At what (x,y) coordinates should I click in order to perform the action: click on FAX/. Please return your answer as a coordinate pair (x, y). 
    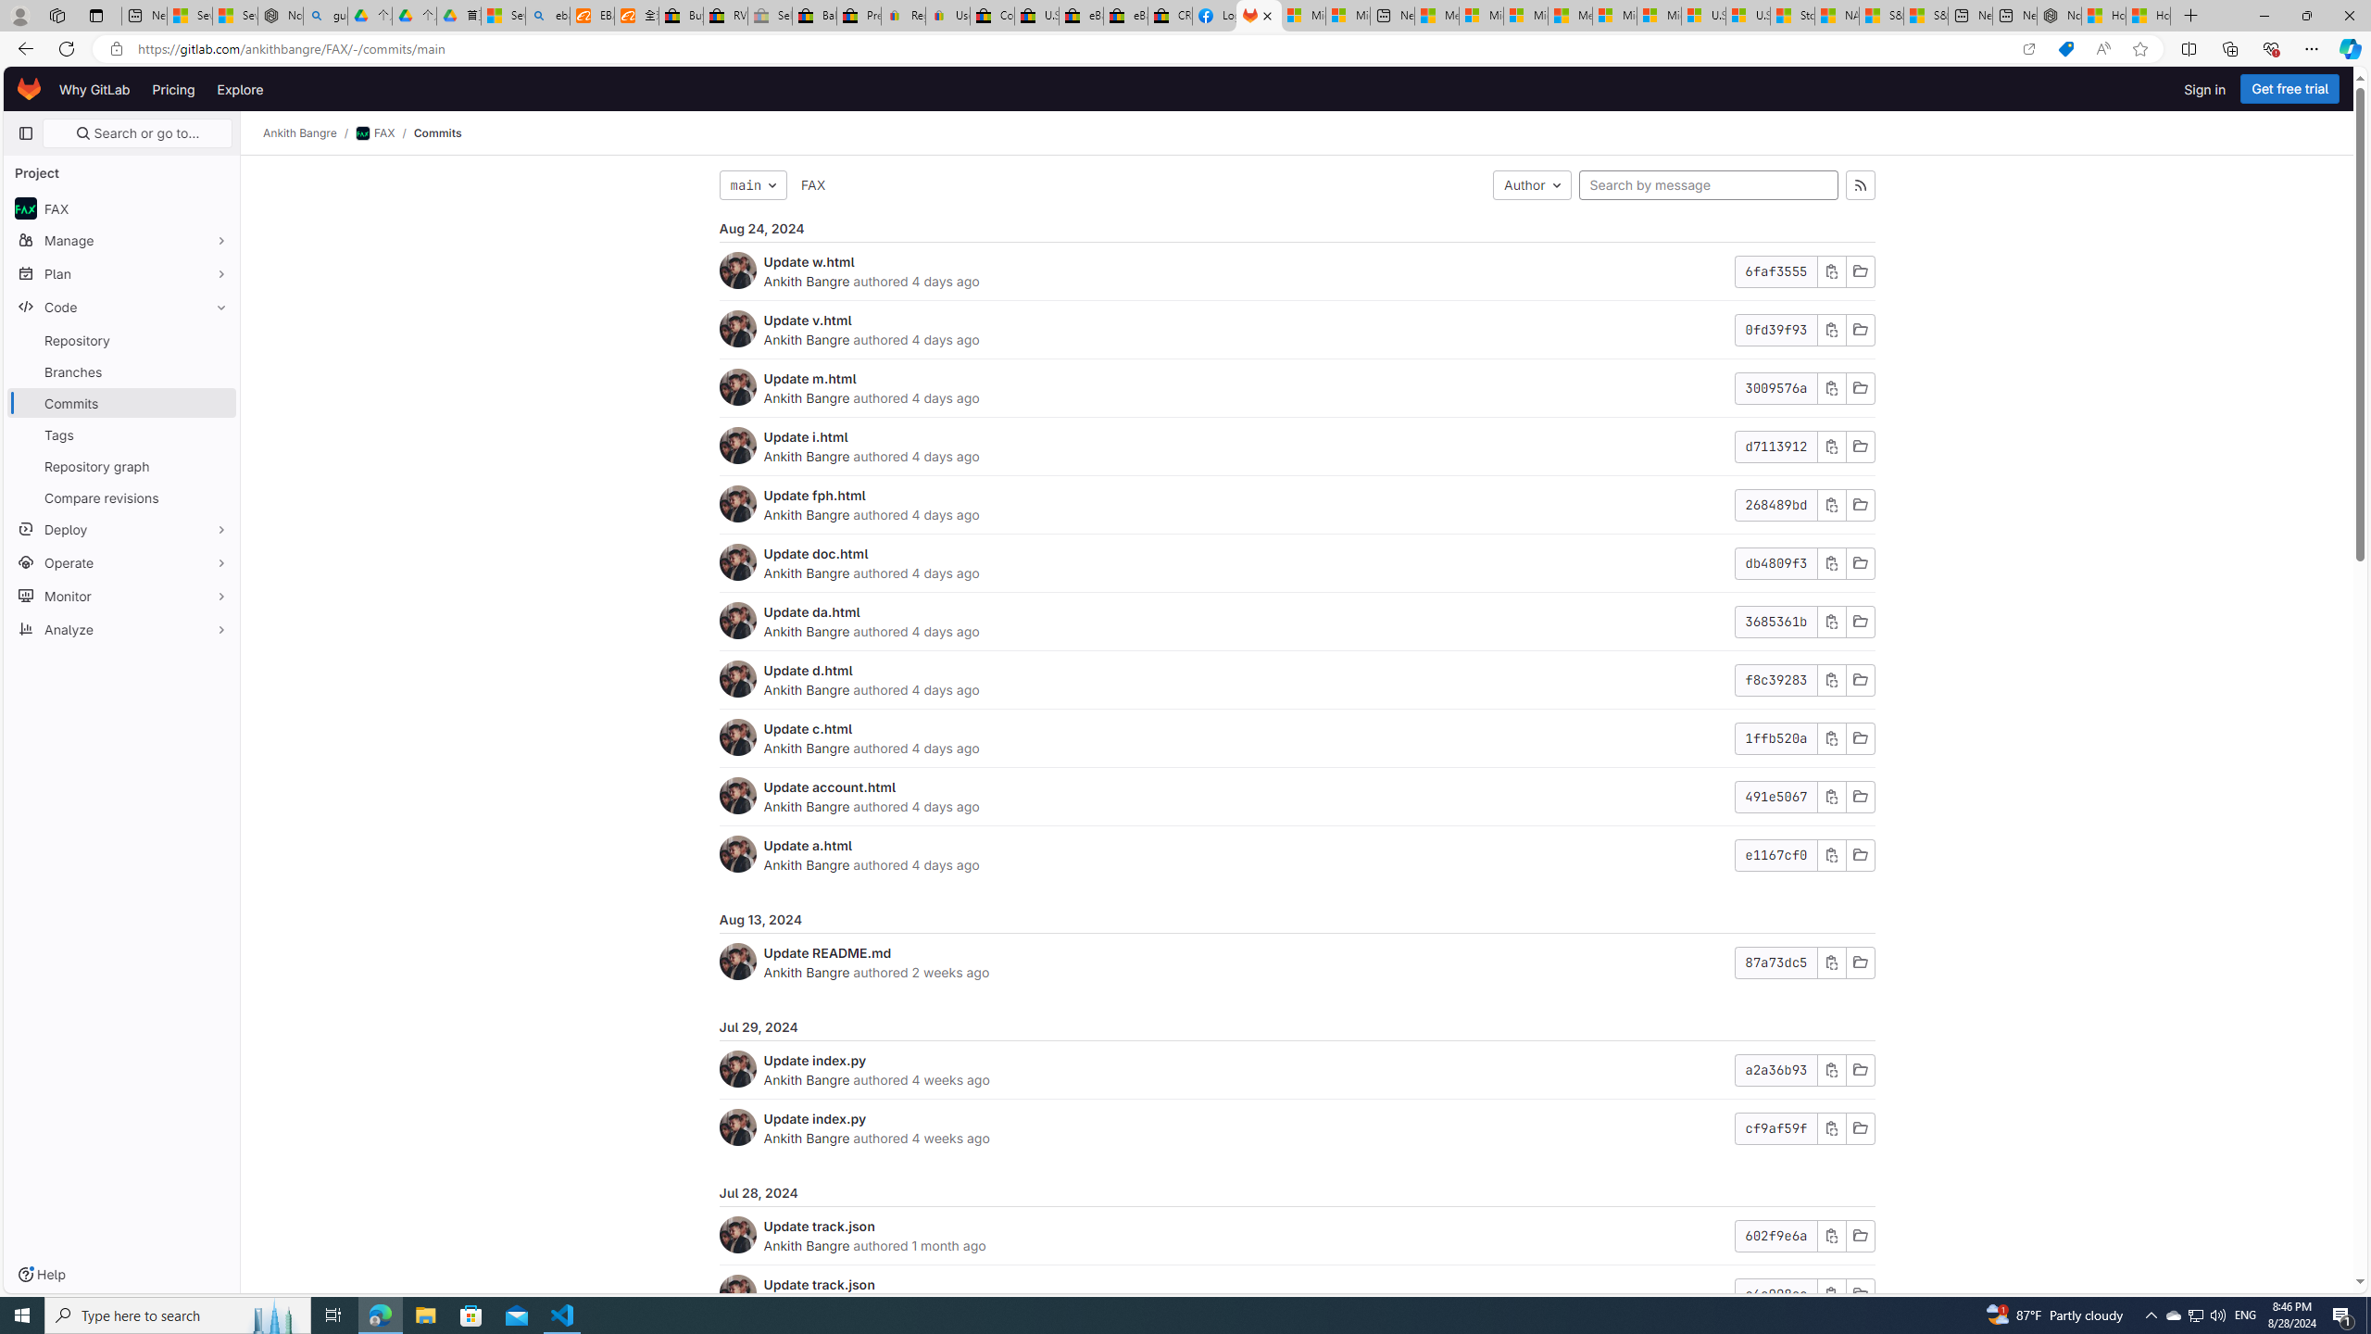
    Looking at the image, I should click on (385, 133).